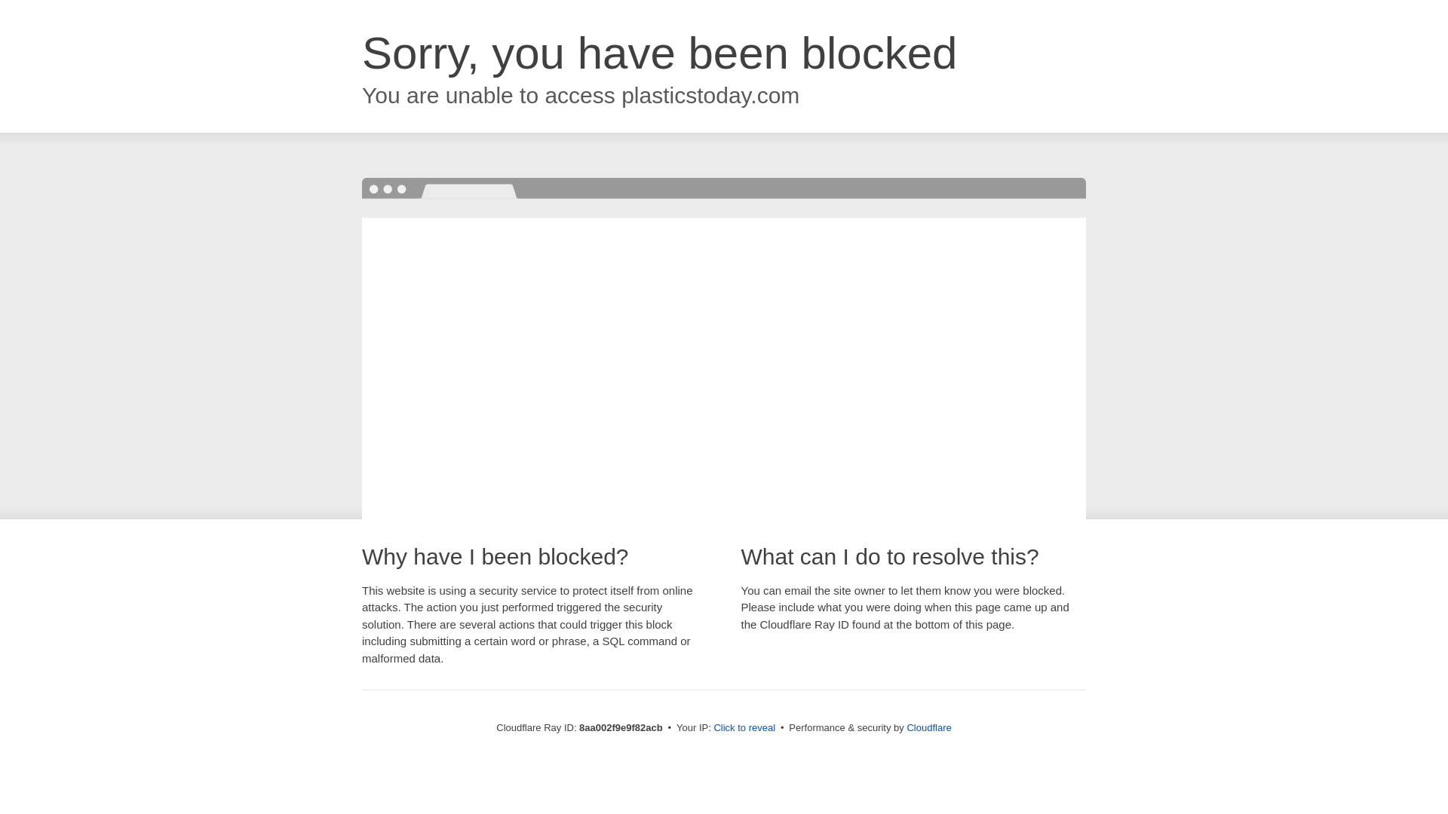  What do you see at coordinates (744, 728) in the screenshot?
I see `Click to reveal` at bounding box center [744, 728].